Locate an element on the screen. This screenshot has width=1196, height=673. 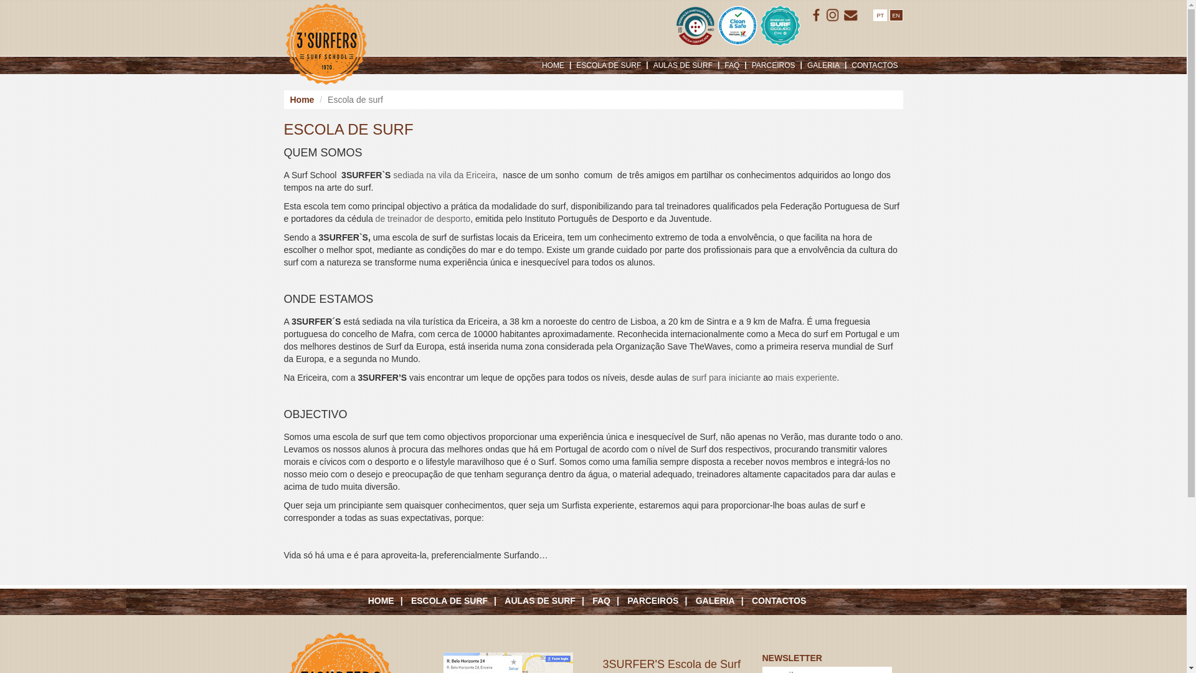
de treinador de desporto is located at coordinates (424, 219).